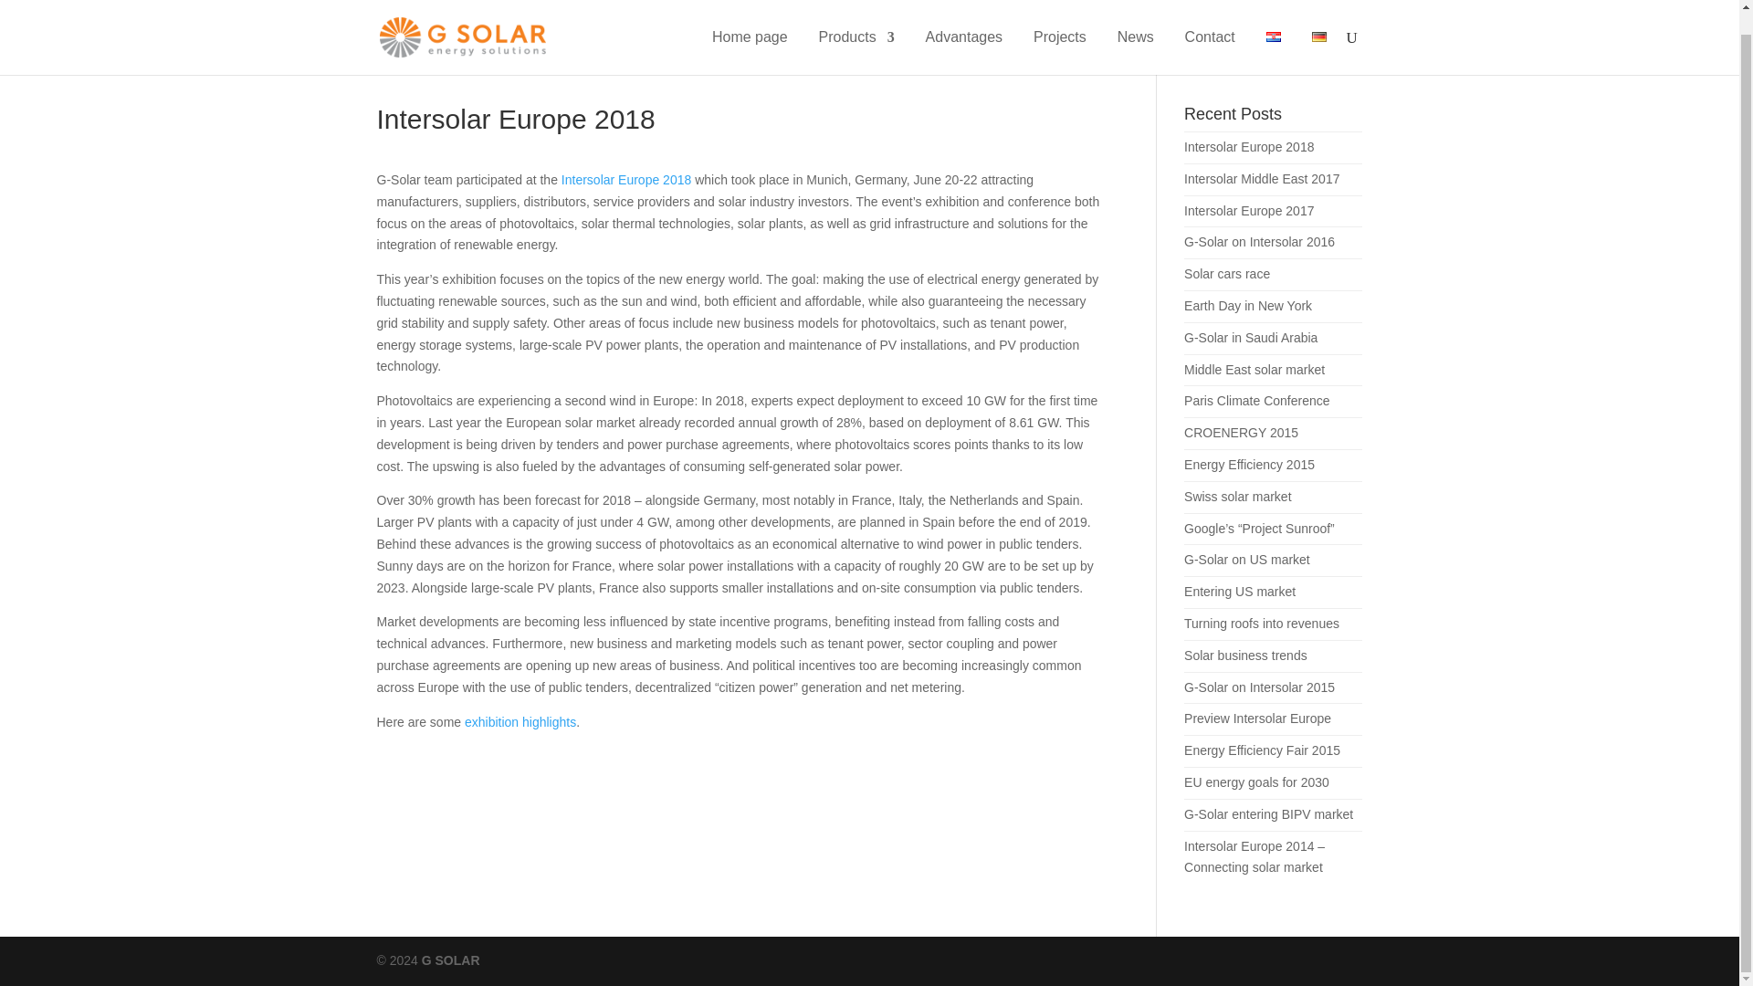 The height and width of the screenshot is (986, 1753). Describe the element at coordinates (1249, 210) in the screenshot. I see `Intersolar Europe 2017` at that location.